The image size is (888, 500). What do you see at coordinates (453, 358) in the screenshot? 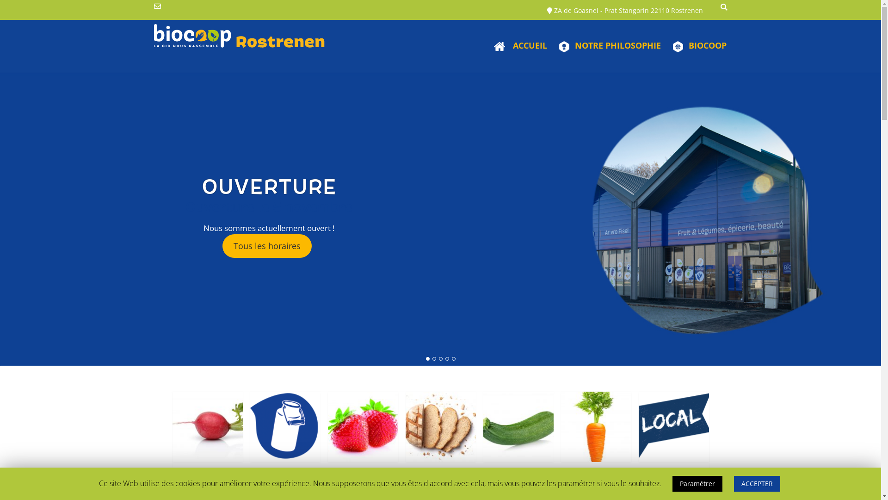
I see `5` at bounding box center [453, 358].